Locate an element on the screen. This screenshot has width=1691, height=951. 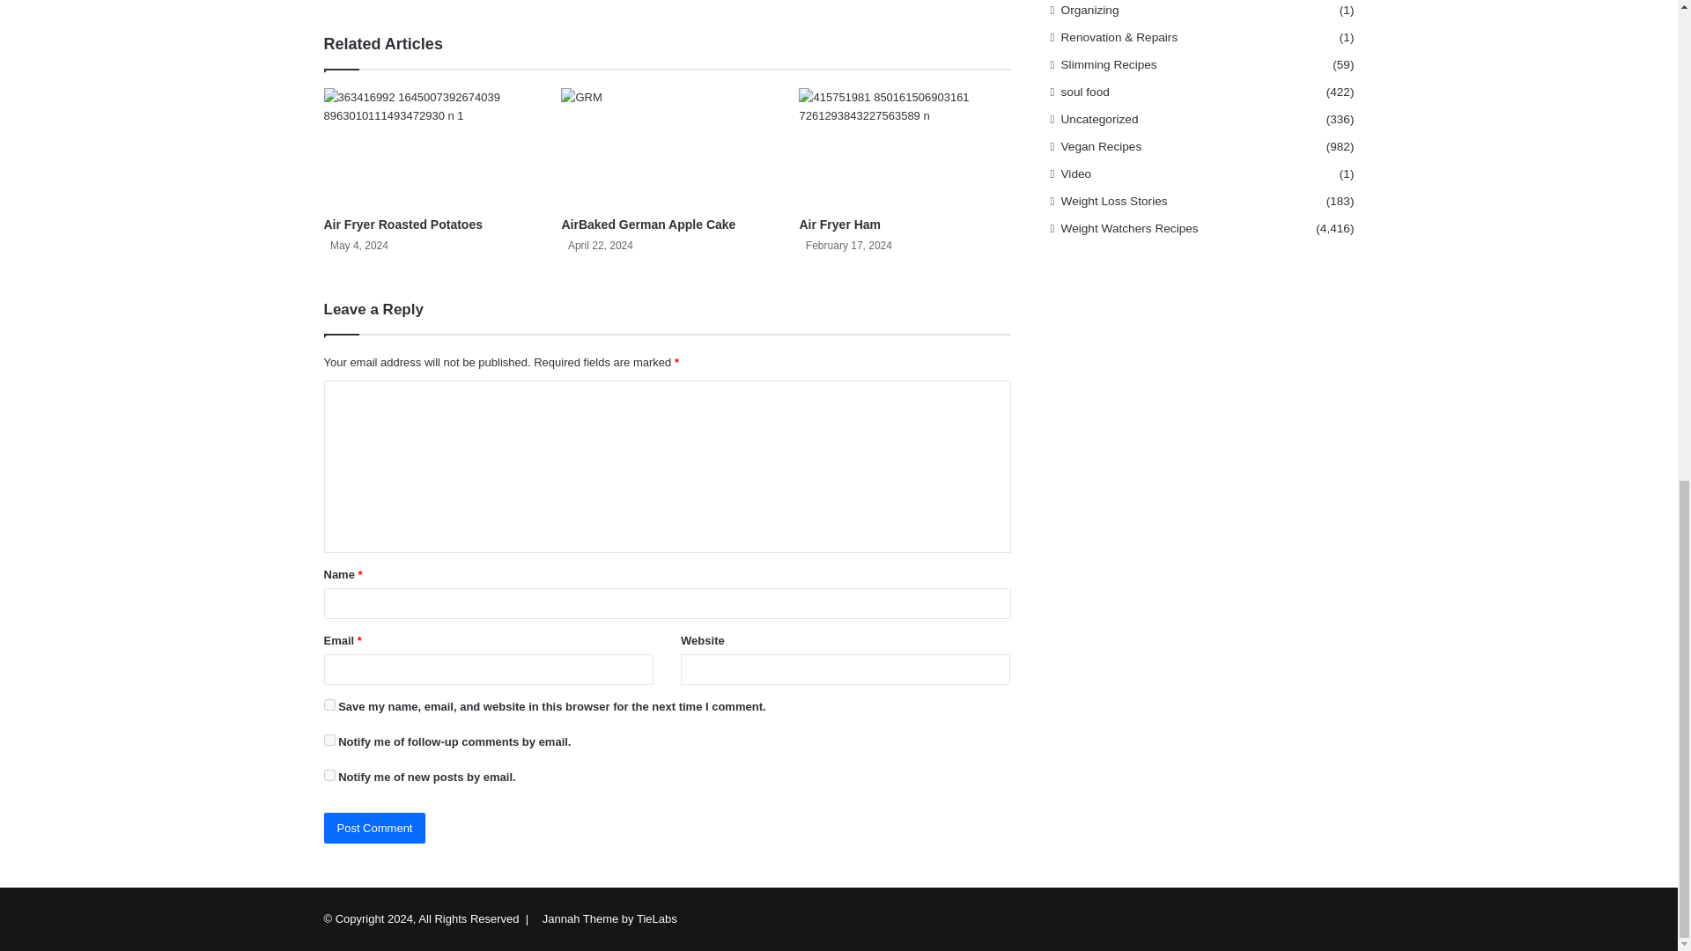
yes is located at coordinates (329, 704).